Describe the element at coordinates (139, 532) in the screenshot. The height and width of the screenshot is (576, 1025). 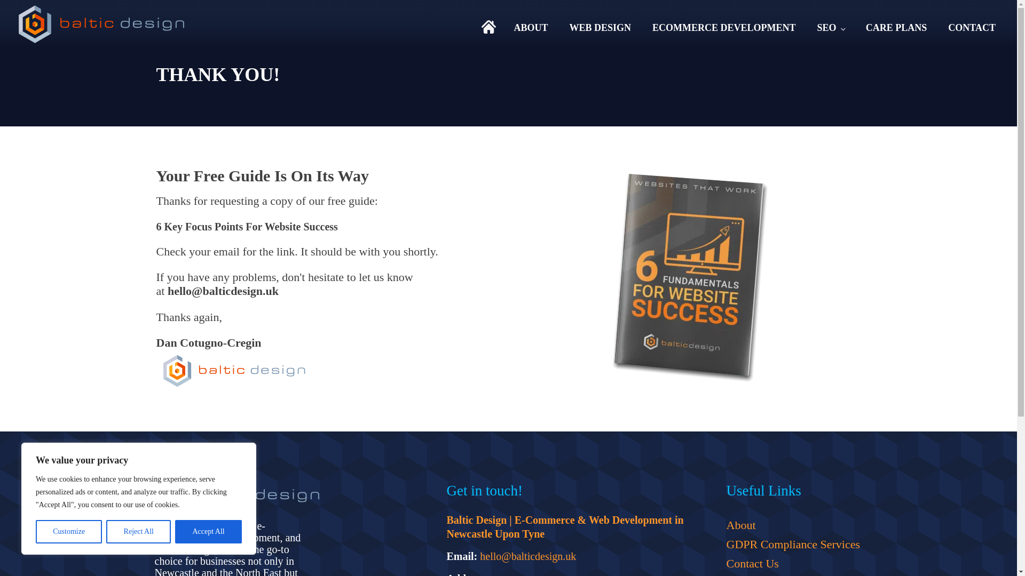
I see `Reject All` at that location.